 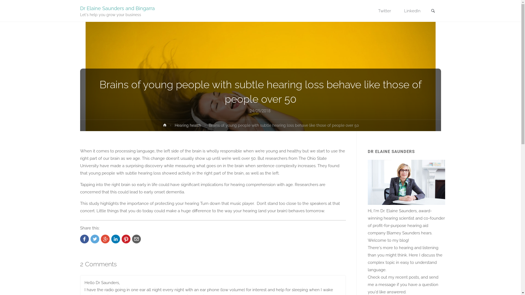 I want to click on LinkedIn, so click(x=412, y=11).